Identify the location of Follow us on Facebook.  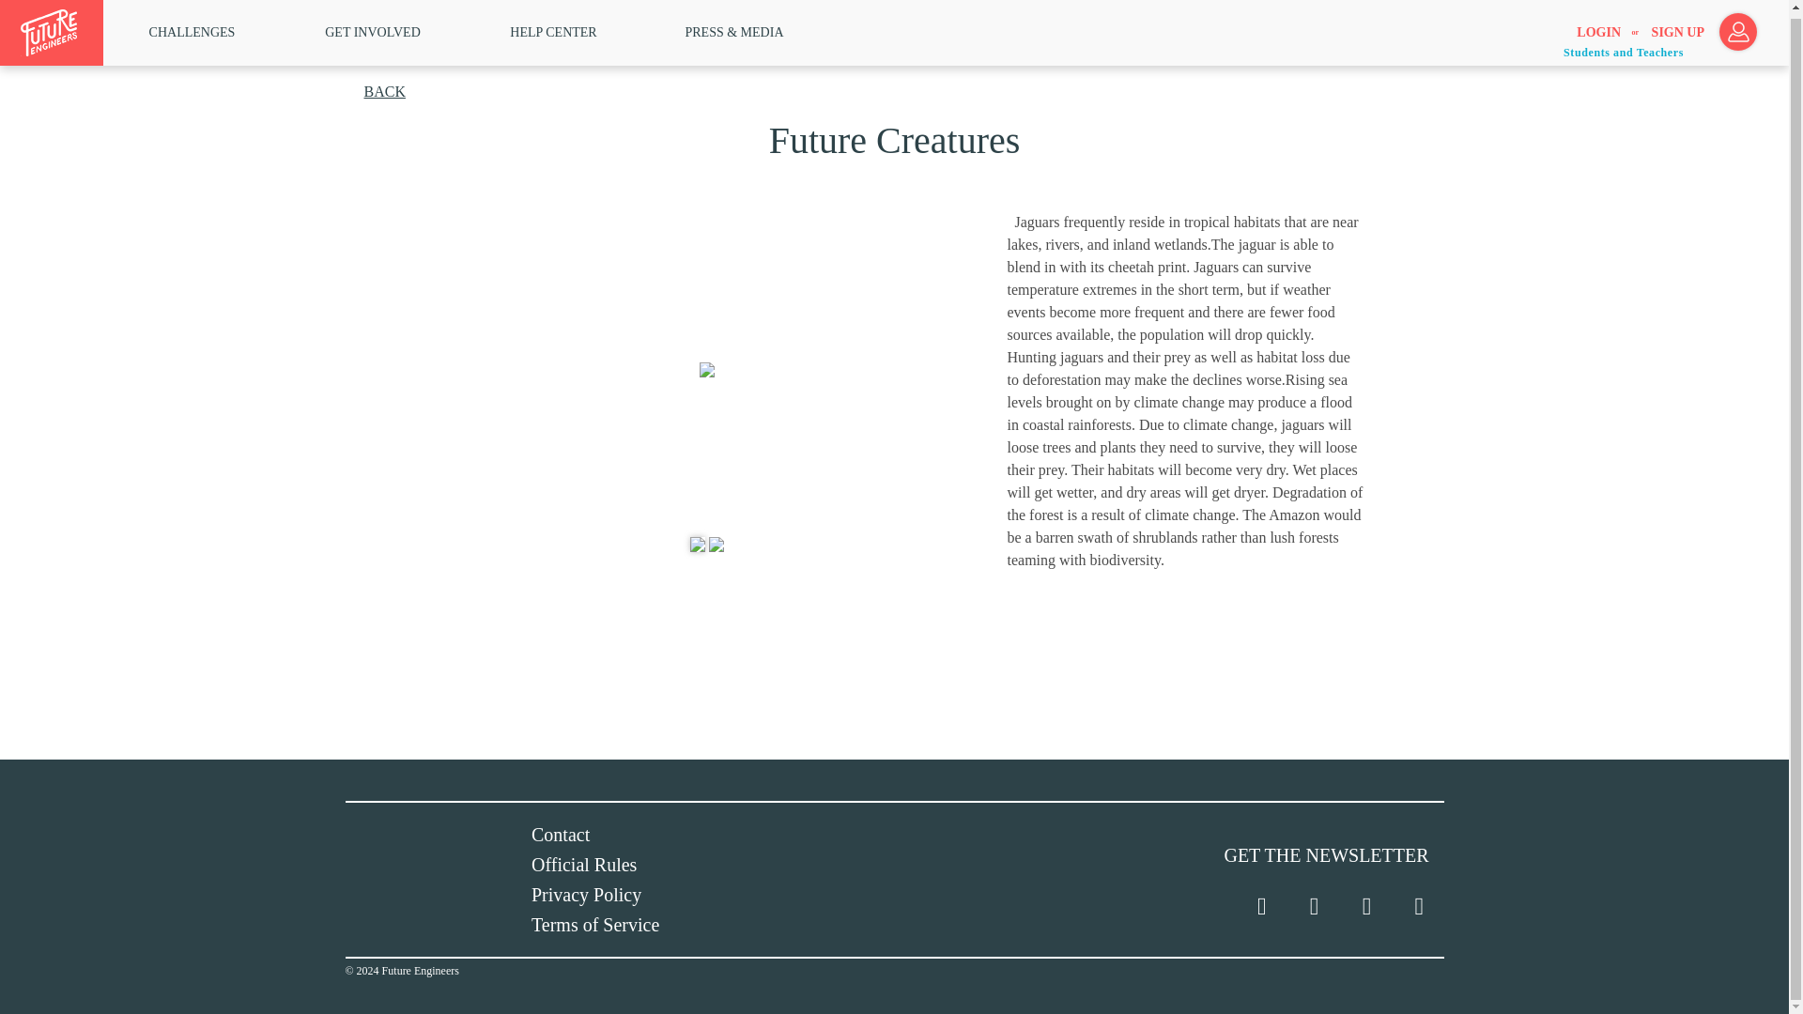
(1313, 906).